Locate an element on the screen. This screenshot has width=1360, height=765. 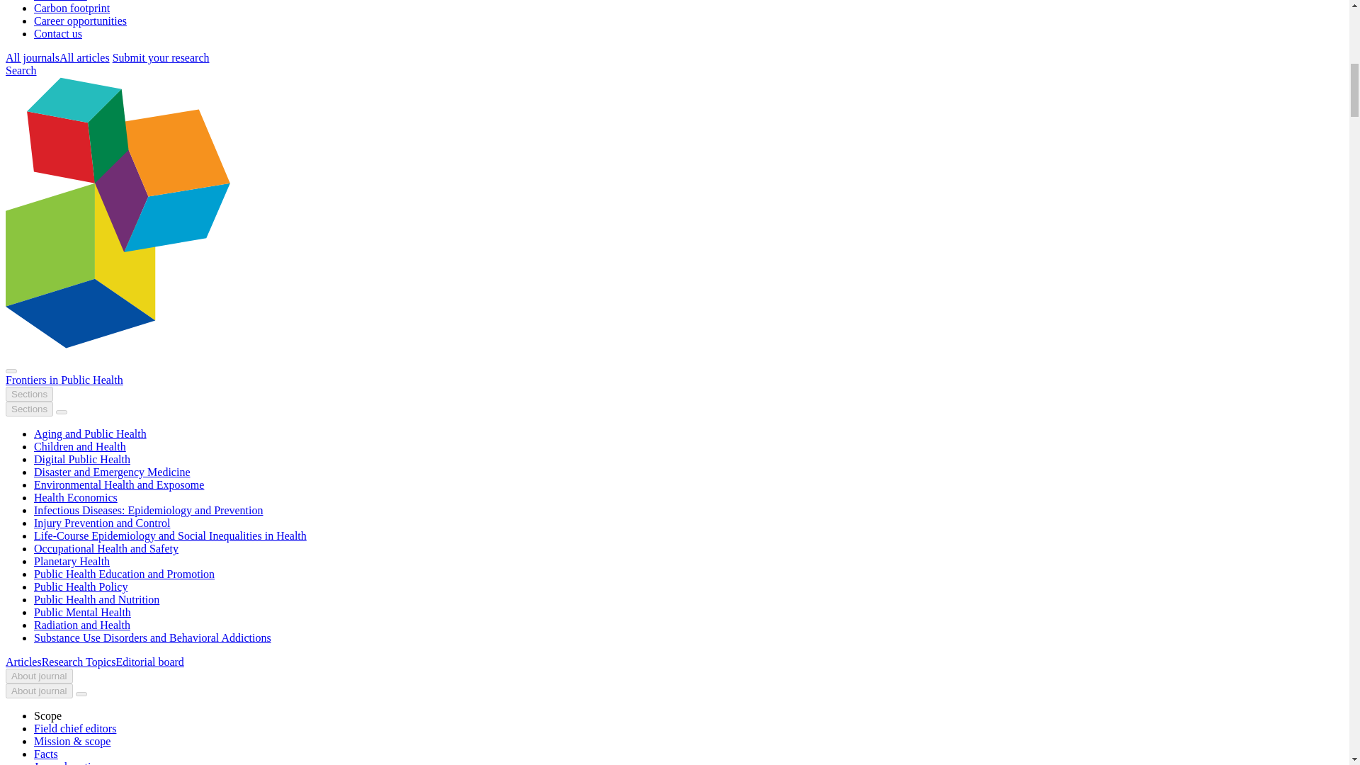
Search is located at coordinates (21, 70).